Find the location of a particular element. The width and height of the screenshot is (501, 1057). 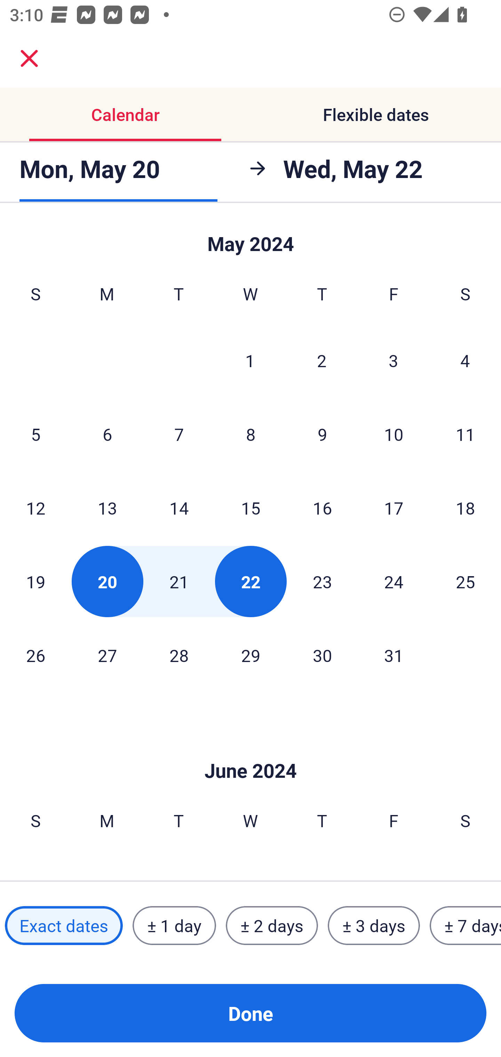

7 Tuesday, May 7, 2024 is located at coordinates (179, 434).